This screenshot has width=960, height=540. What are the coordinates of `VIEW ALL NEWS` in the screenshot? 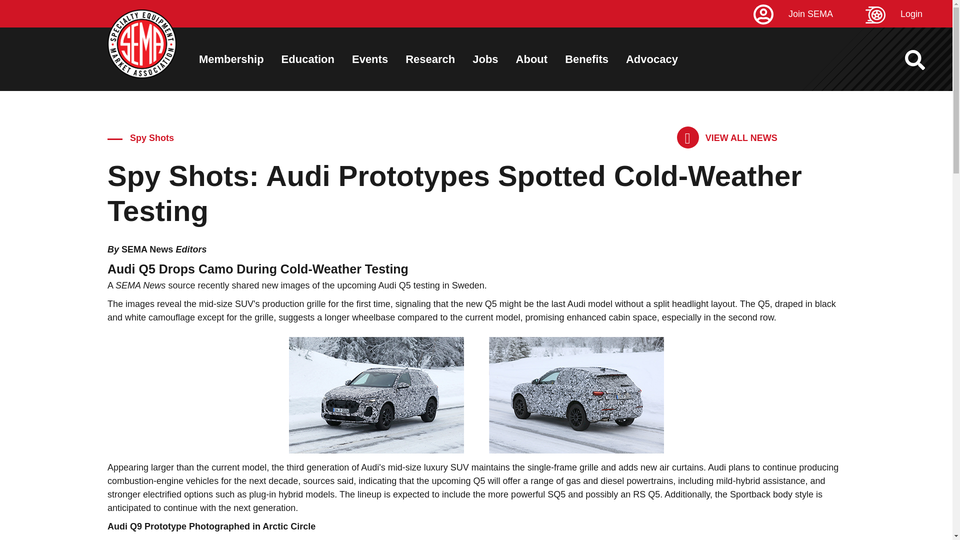 It's located at (727, 137).